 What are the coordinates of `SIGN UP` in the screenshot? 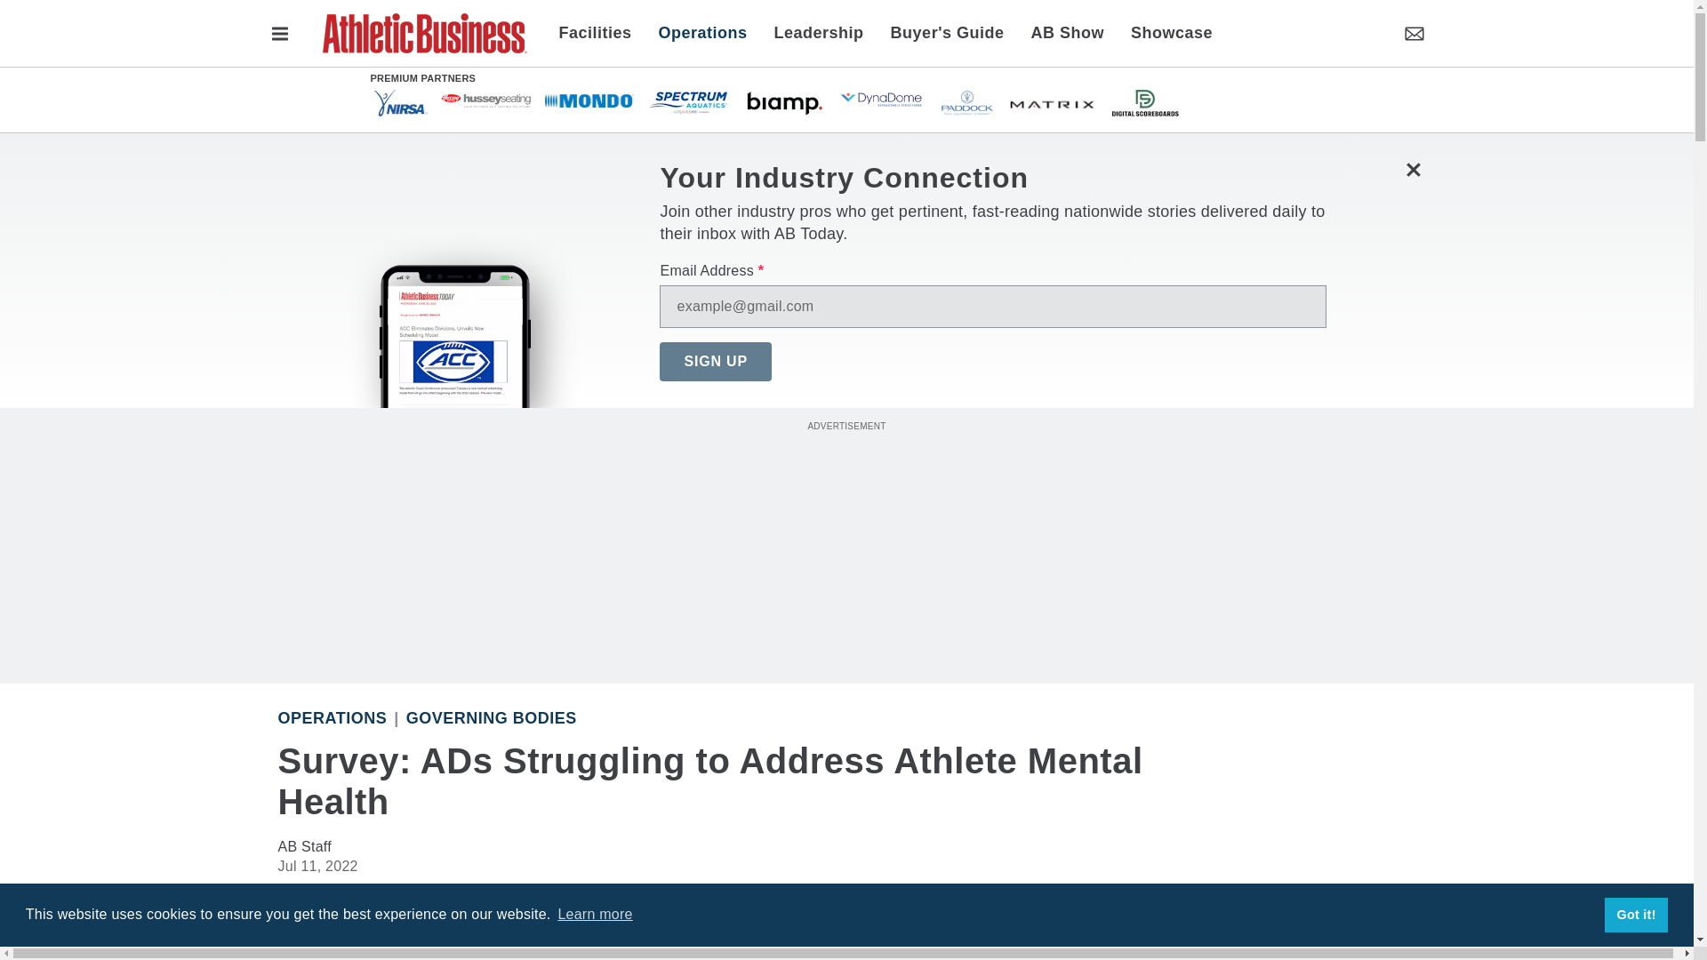 It's located at (715, 361).